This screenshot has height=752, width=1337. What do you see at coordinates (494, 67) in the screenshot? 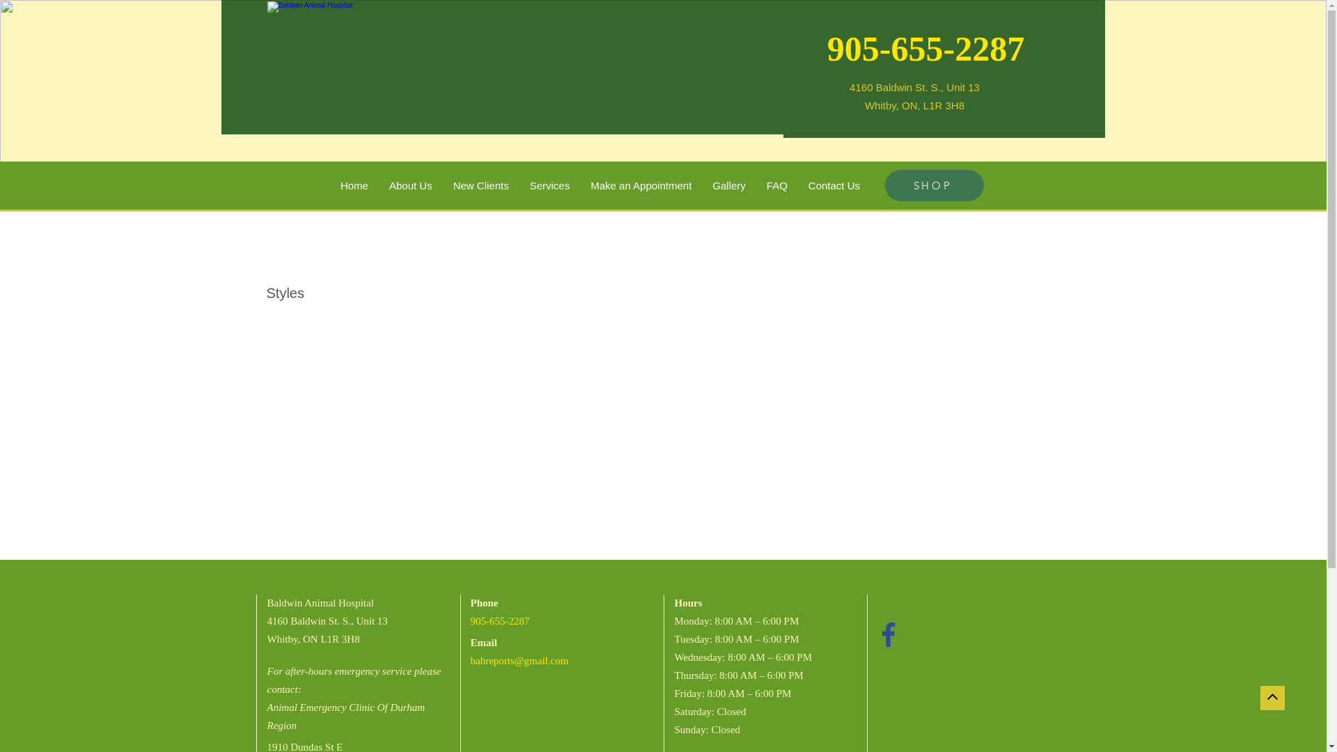
I see `Baldwin Animal Hospital` at bounding box center [494, 67].